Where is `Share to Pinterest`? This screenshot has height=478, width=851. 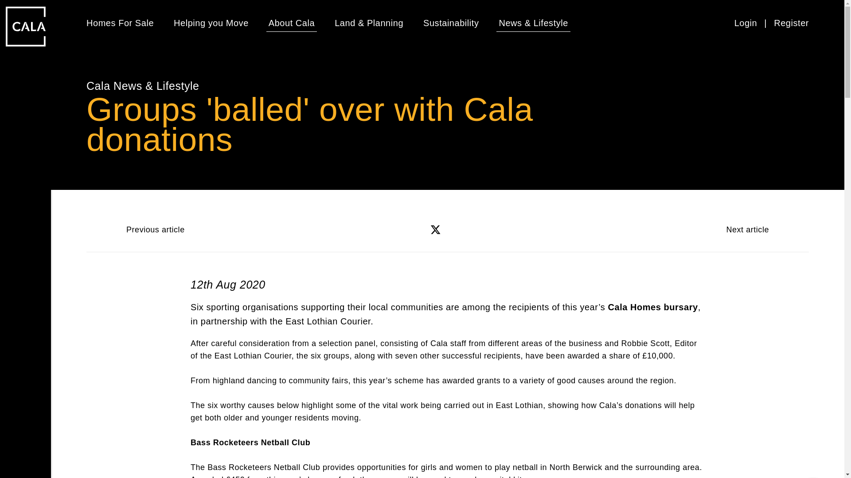
Share to Pinterest is located at coordinates (484, 229).